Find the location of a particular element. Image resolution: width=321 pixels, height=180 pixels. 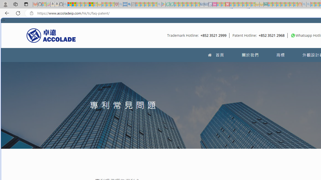

Utah sues federal government - Search - Sleeping is located at coordinates (308, 4).